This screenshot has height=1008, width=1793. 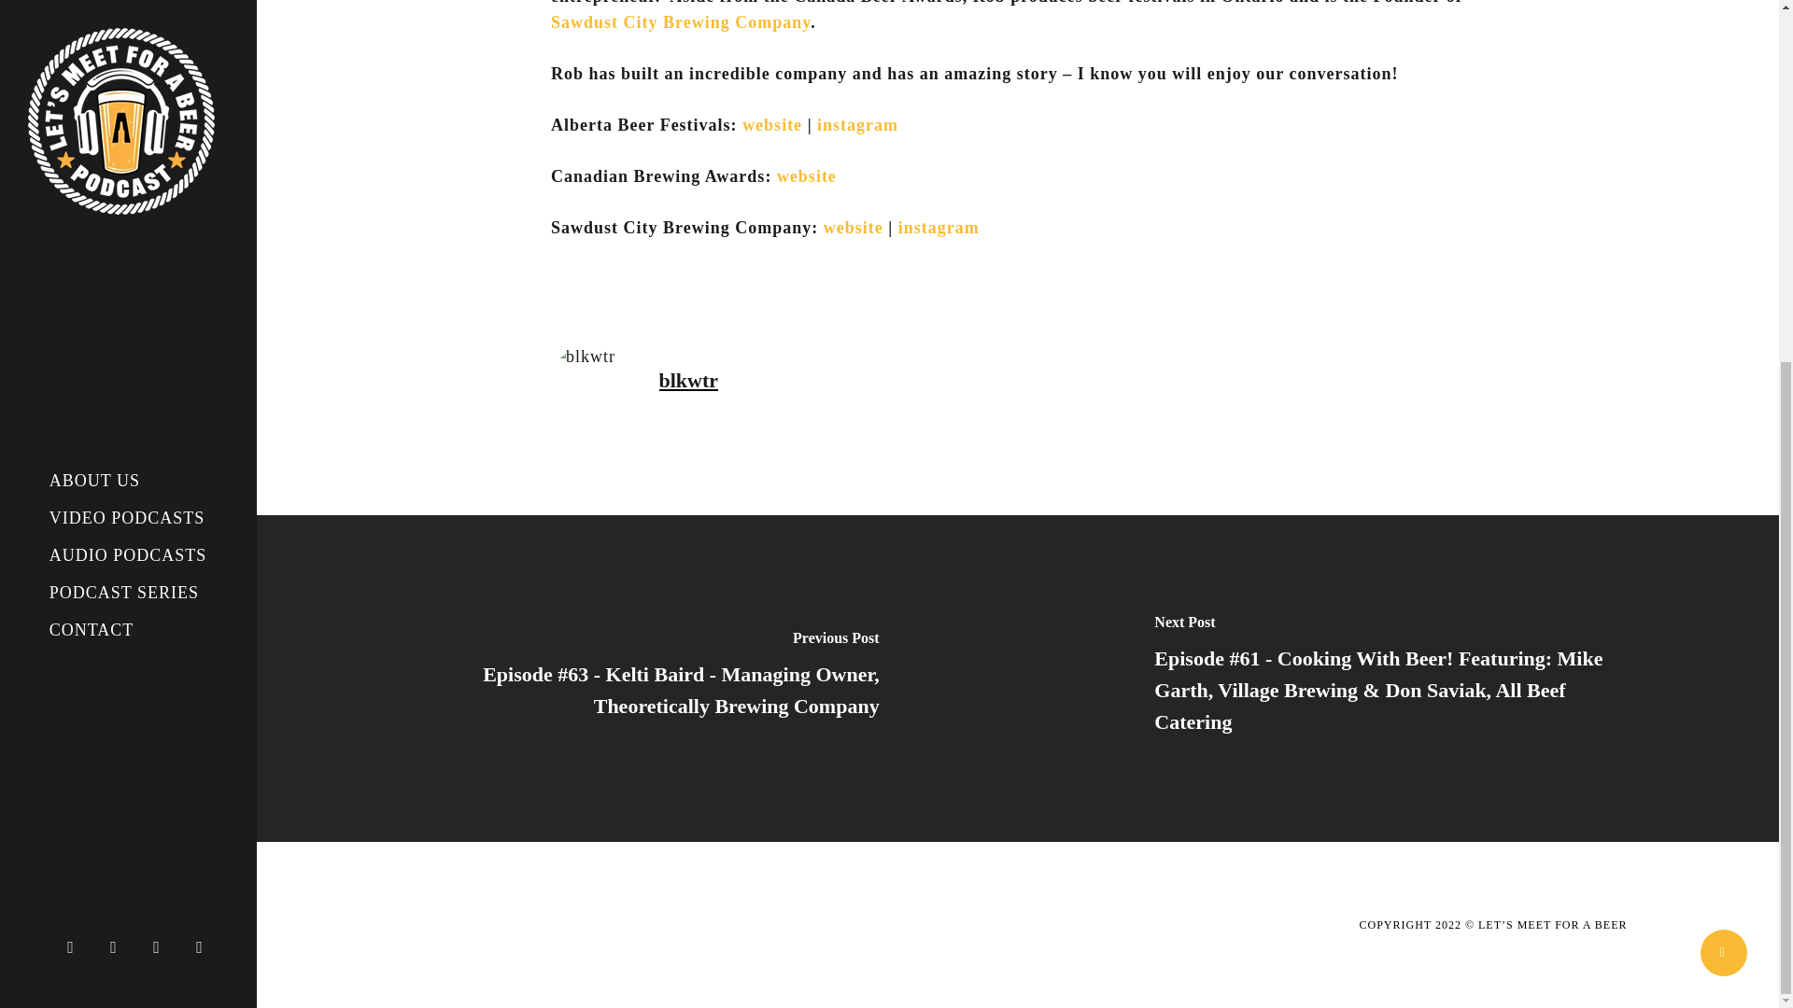 I want to click on website , so click(x=809, y=175).